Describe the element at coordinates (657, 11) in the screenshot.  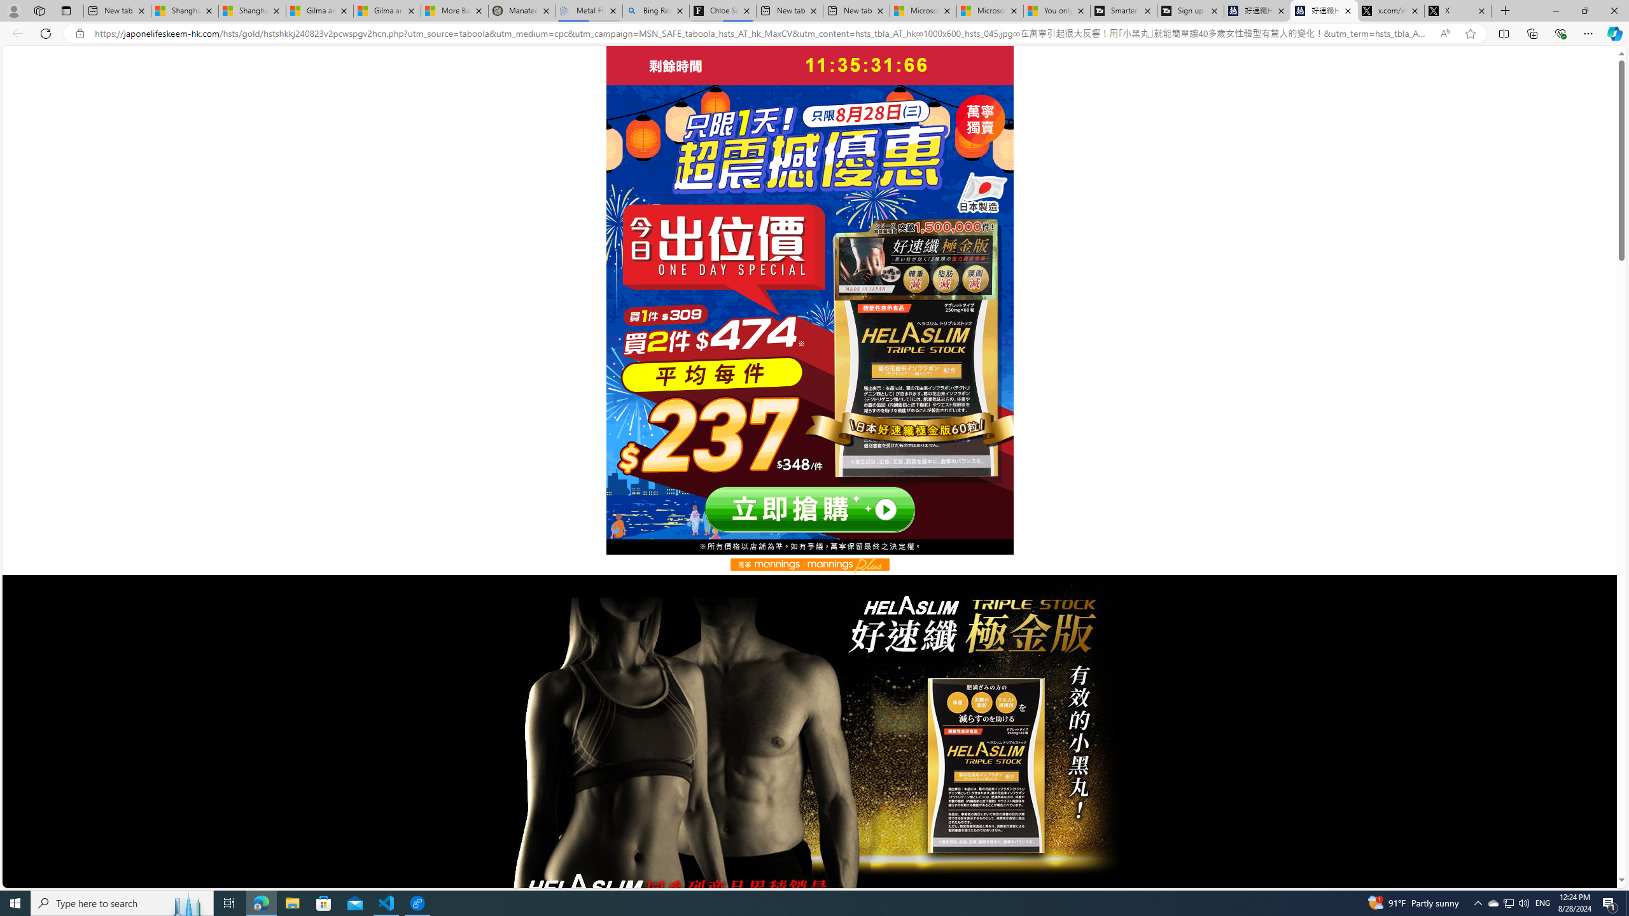
I see `Bing Real Estate - Home sales and rental listings` at that location.